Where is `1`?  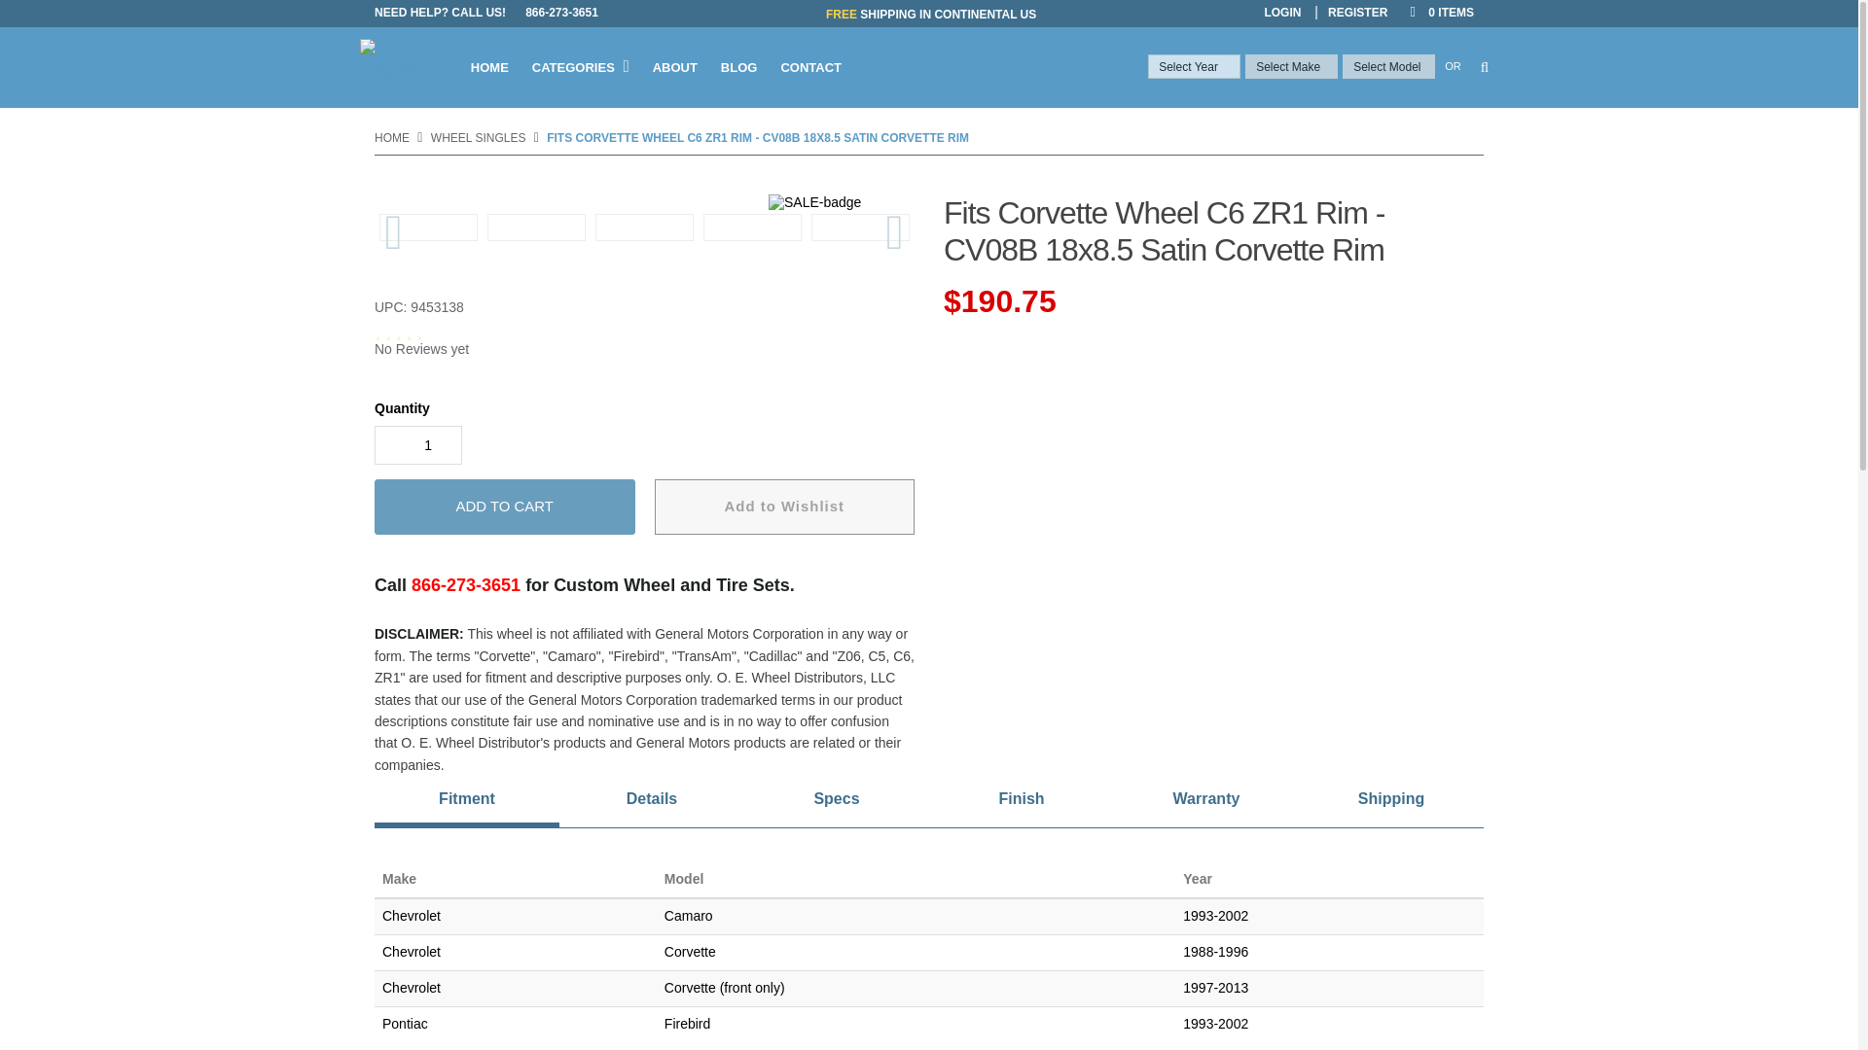
1 is located at coordinates (418, 445).